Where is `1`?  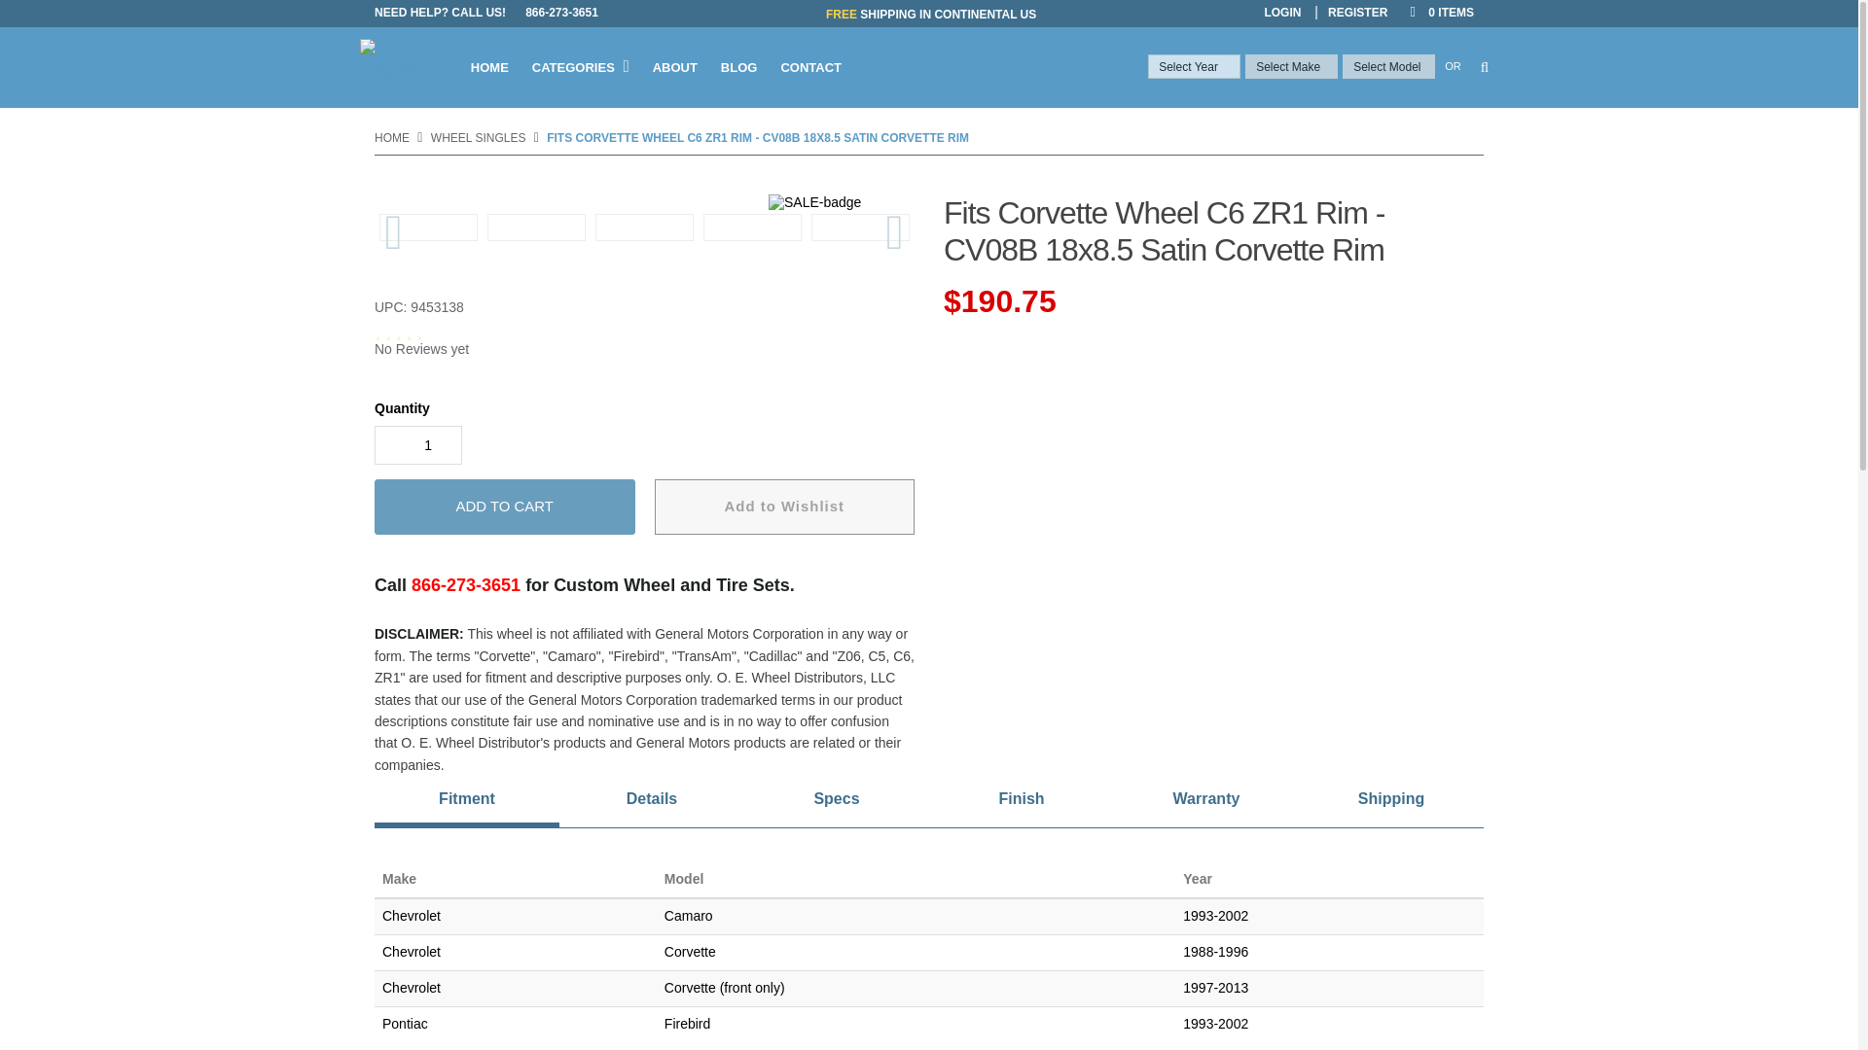
1 is located at coordinates (418, 445).